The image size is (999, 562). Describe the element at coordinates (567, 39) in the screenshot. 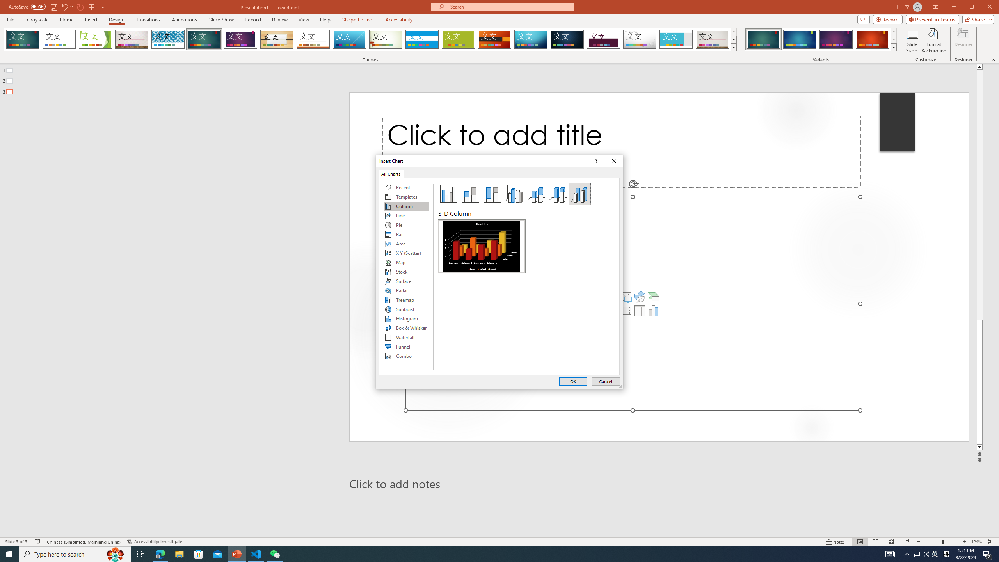

I see `Damask` at that location.